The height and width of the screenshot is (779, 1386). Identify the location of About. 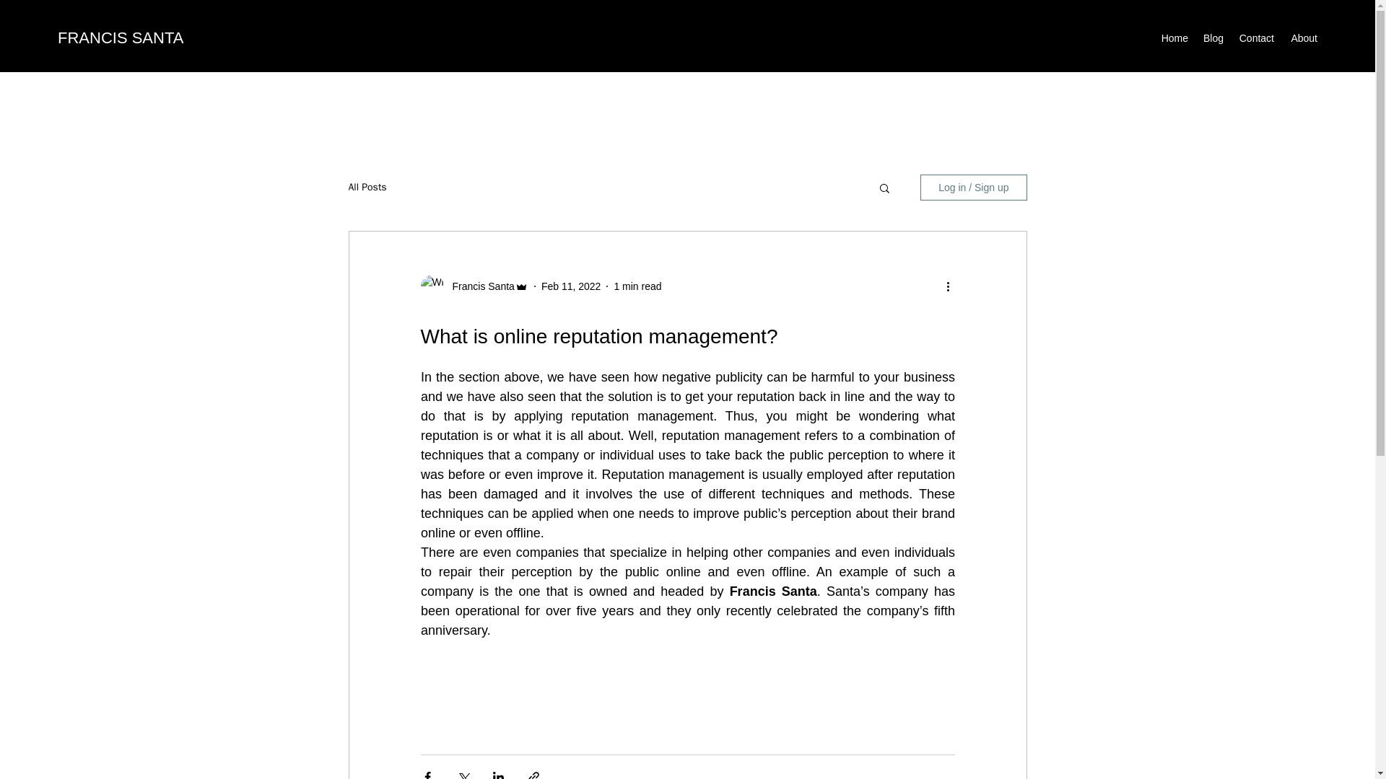
(1302, 38).